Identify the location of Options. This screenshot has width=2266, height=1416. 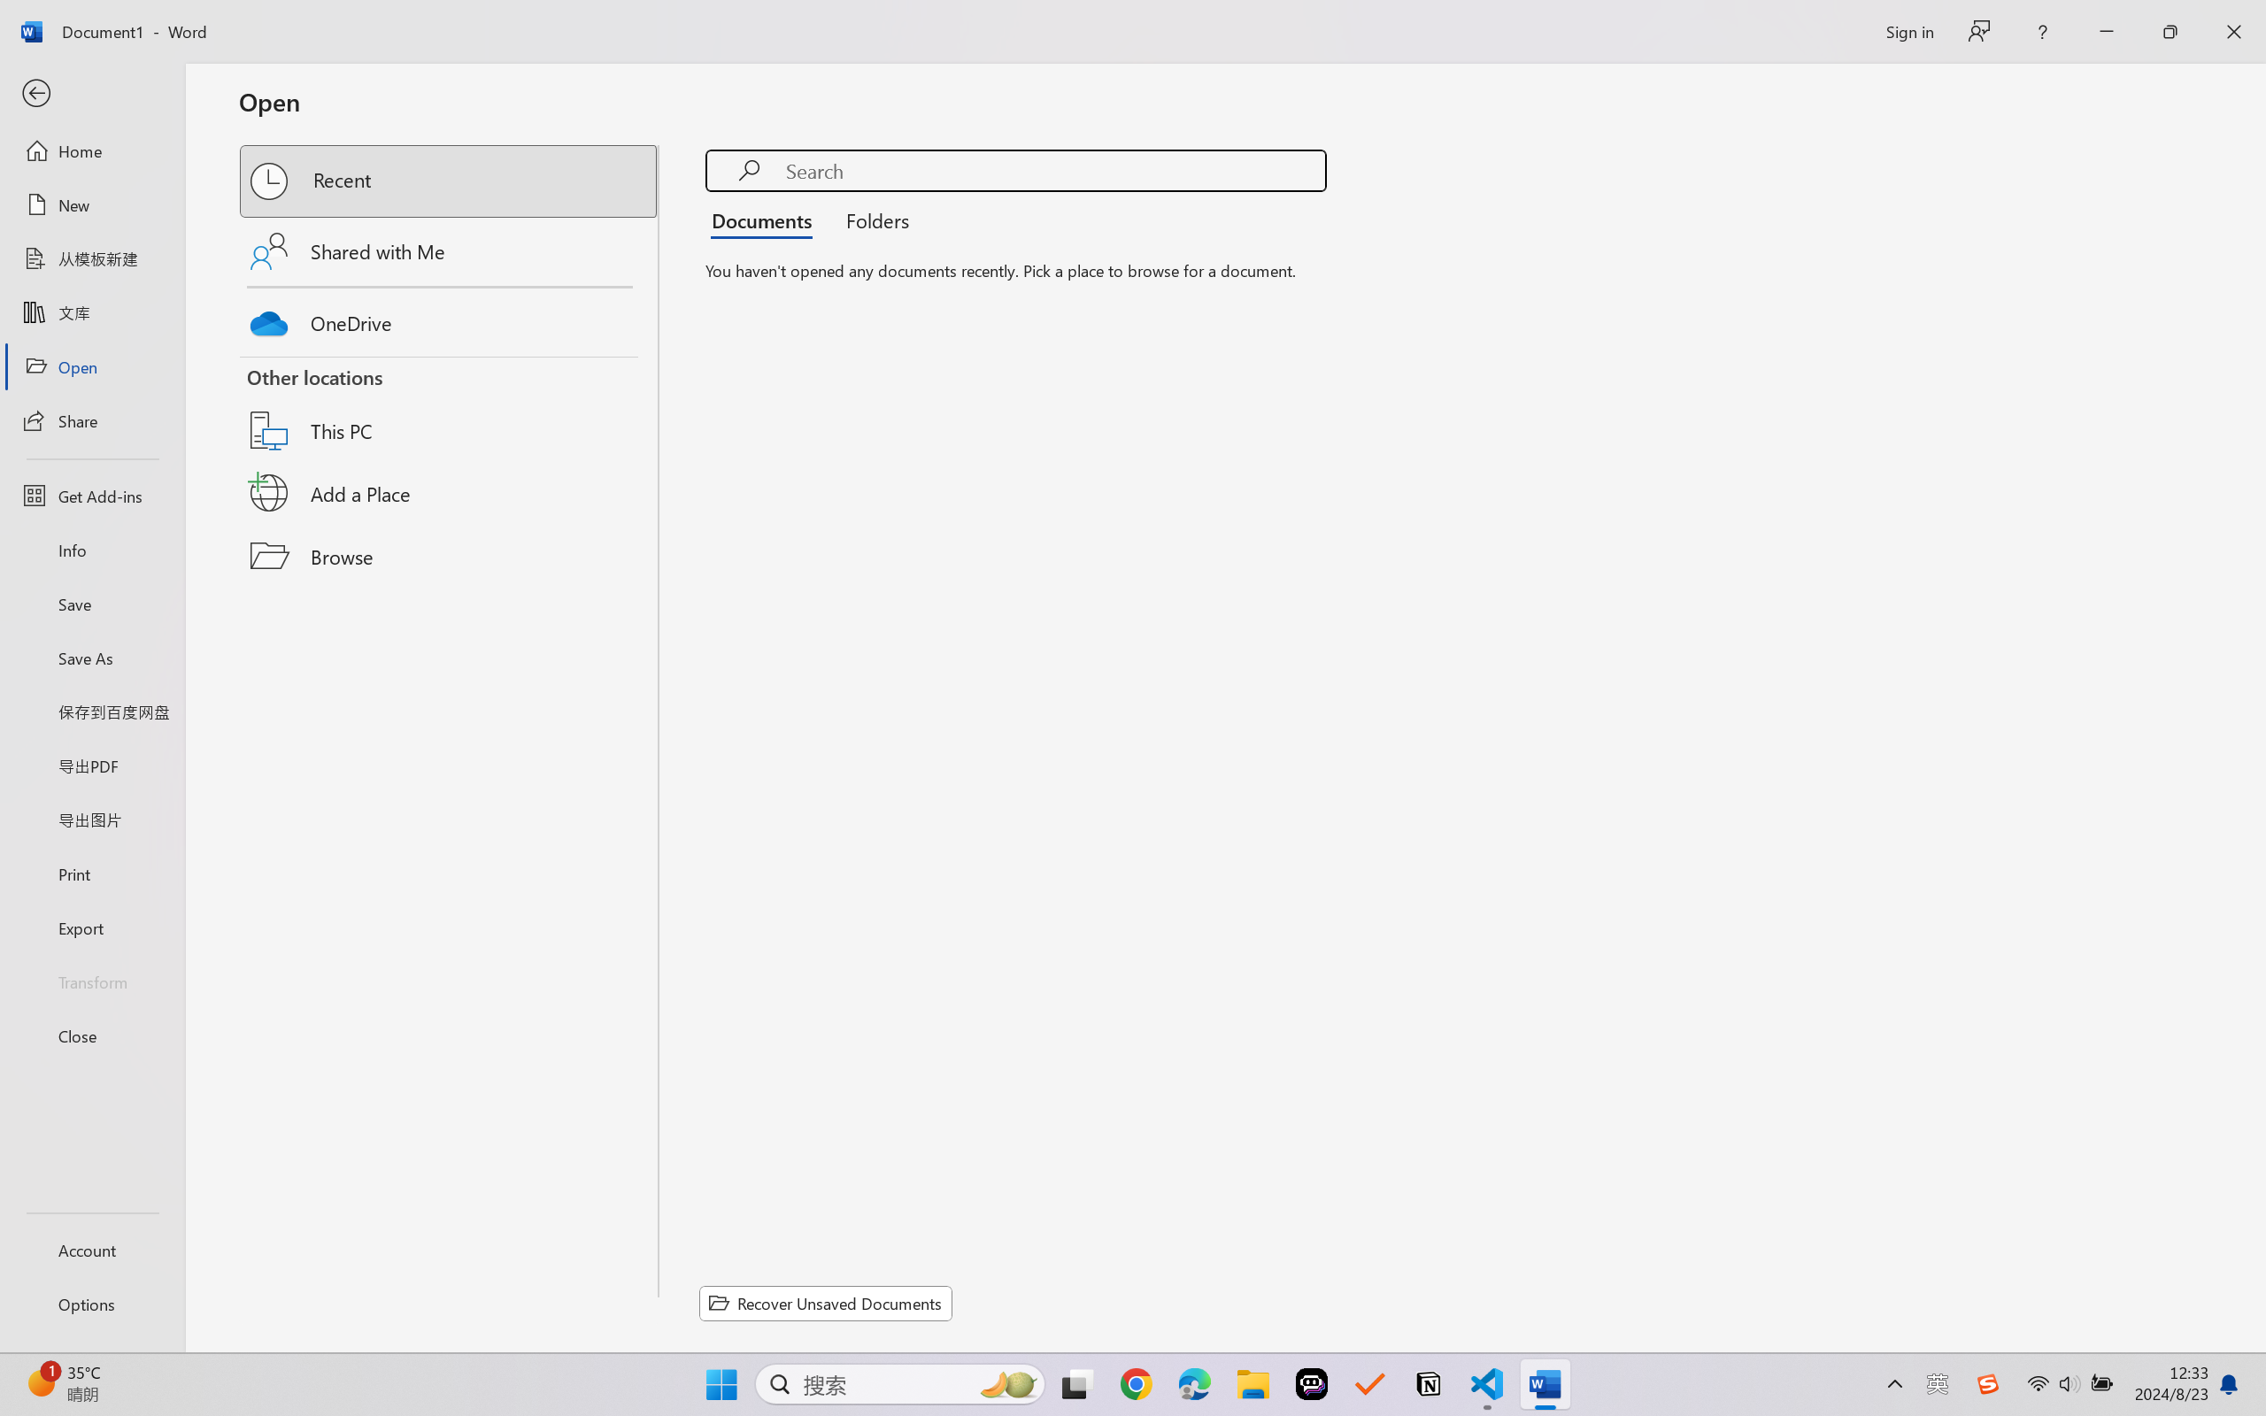
(92, 1304).